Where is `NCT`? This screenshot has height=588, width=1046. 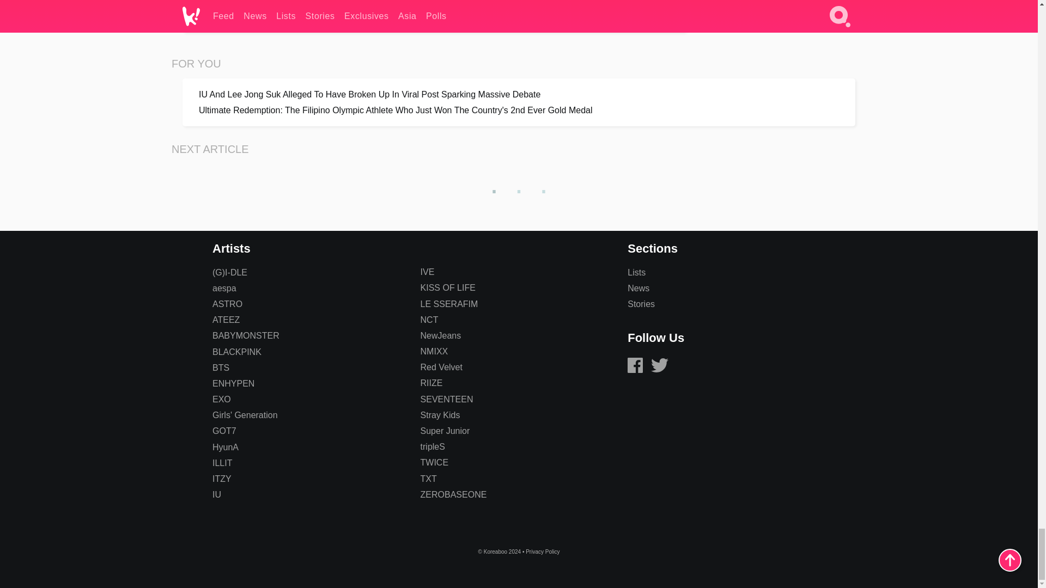 NCT is located at coordinates (429, 320).